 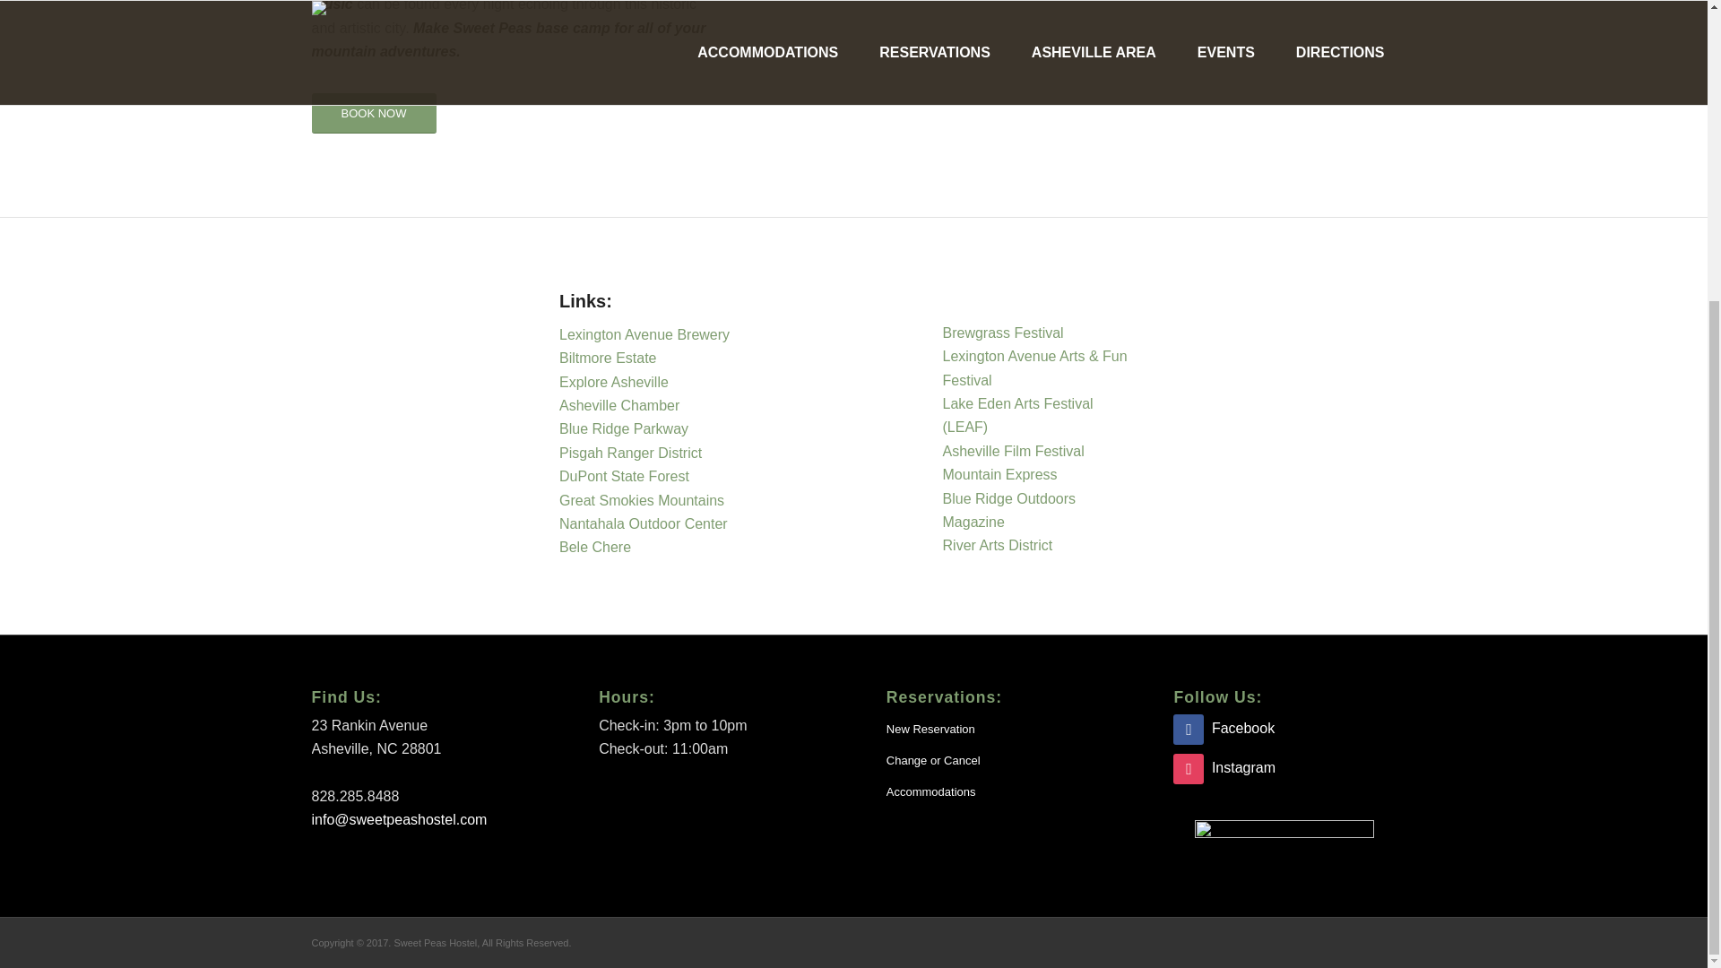 What do you see at coordinates (997, 761) in the screenshot?
I see `Change or Cancel` at bounding box center [997, 761].